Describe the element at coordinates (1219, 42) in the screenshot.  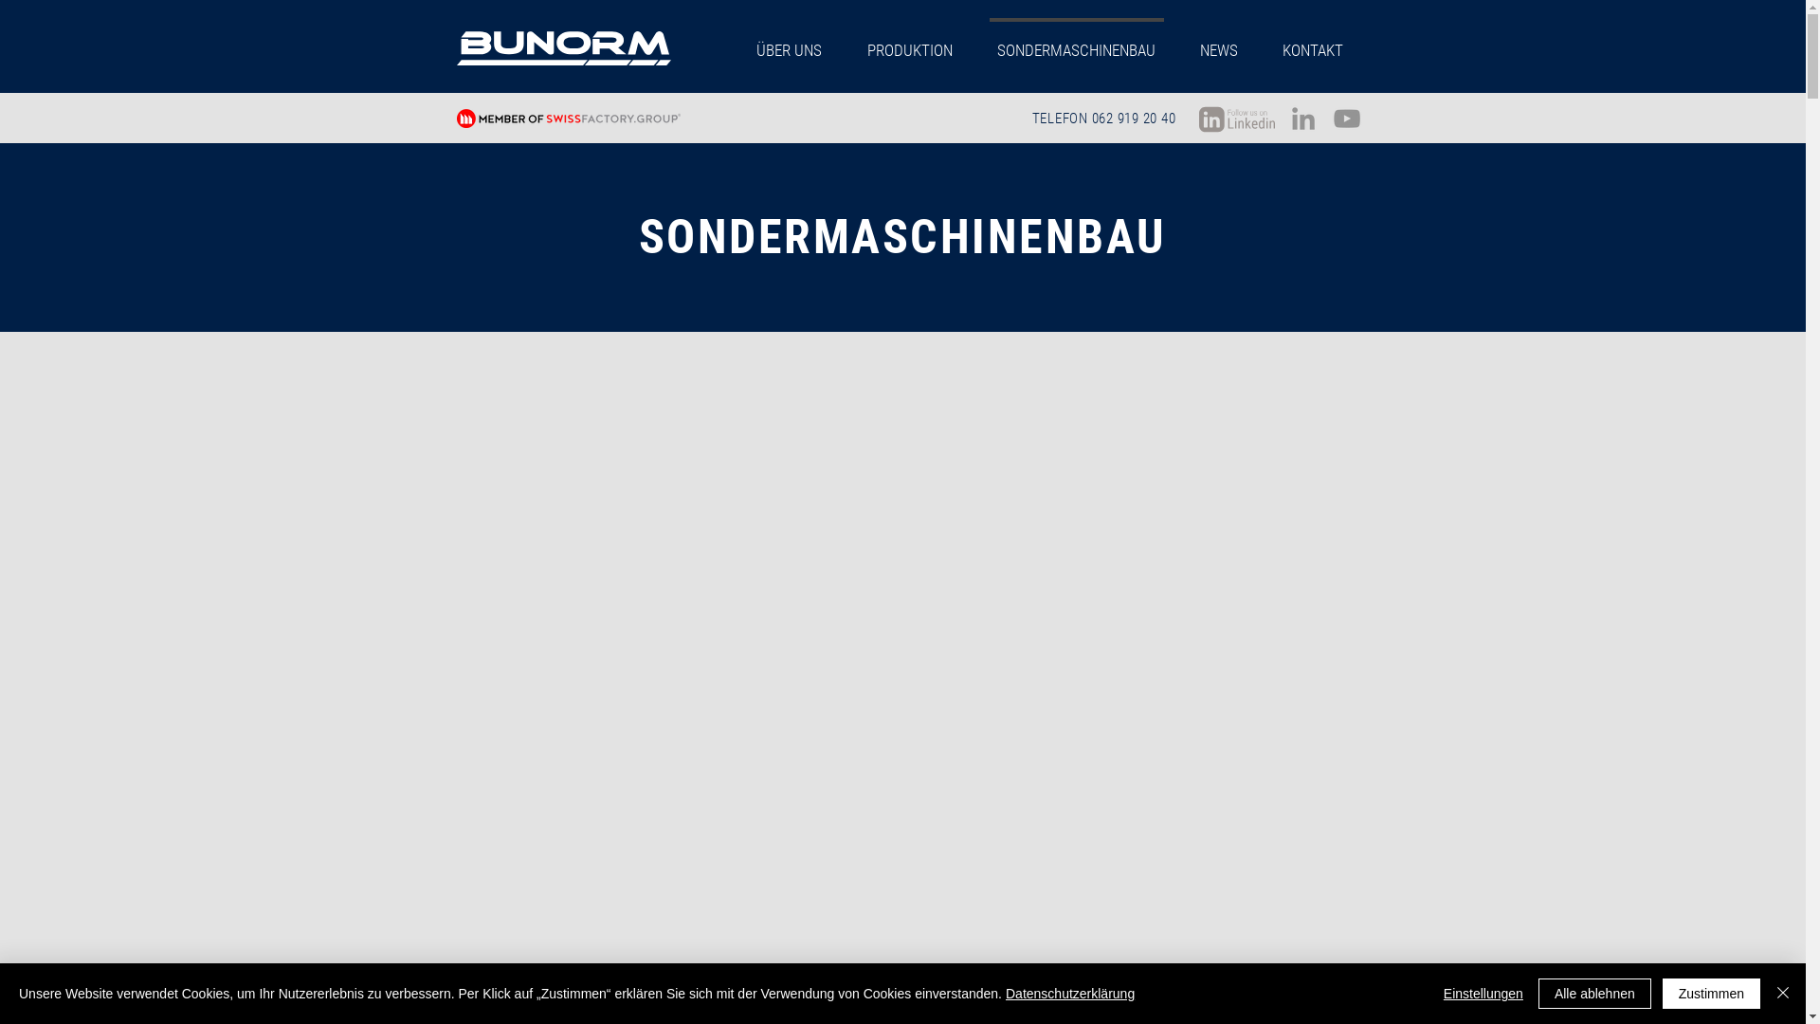
I see `NEWS` at that location.